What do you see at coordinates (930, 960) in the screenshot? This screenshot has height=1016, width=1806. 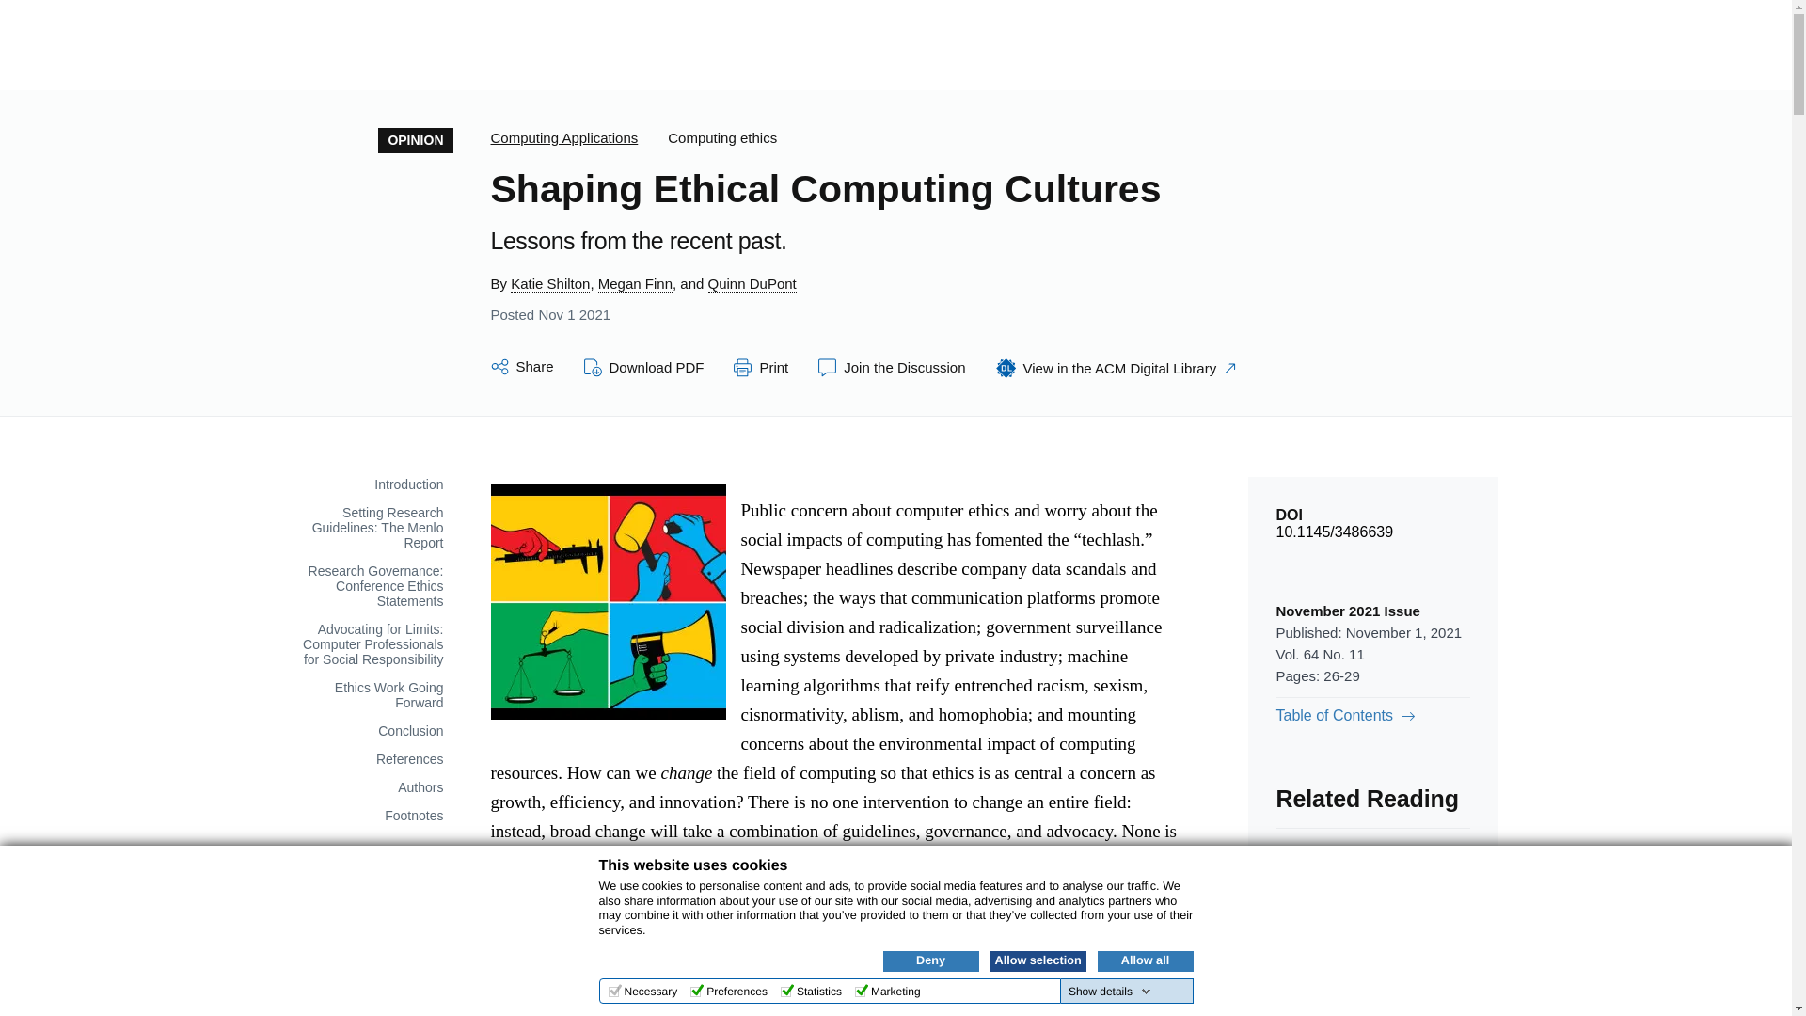 I see `Deny` at bounding box center [930, 960].